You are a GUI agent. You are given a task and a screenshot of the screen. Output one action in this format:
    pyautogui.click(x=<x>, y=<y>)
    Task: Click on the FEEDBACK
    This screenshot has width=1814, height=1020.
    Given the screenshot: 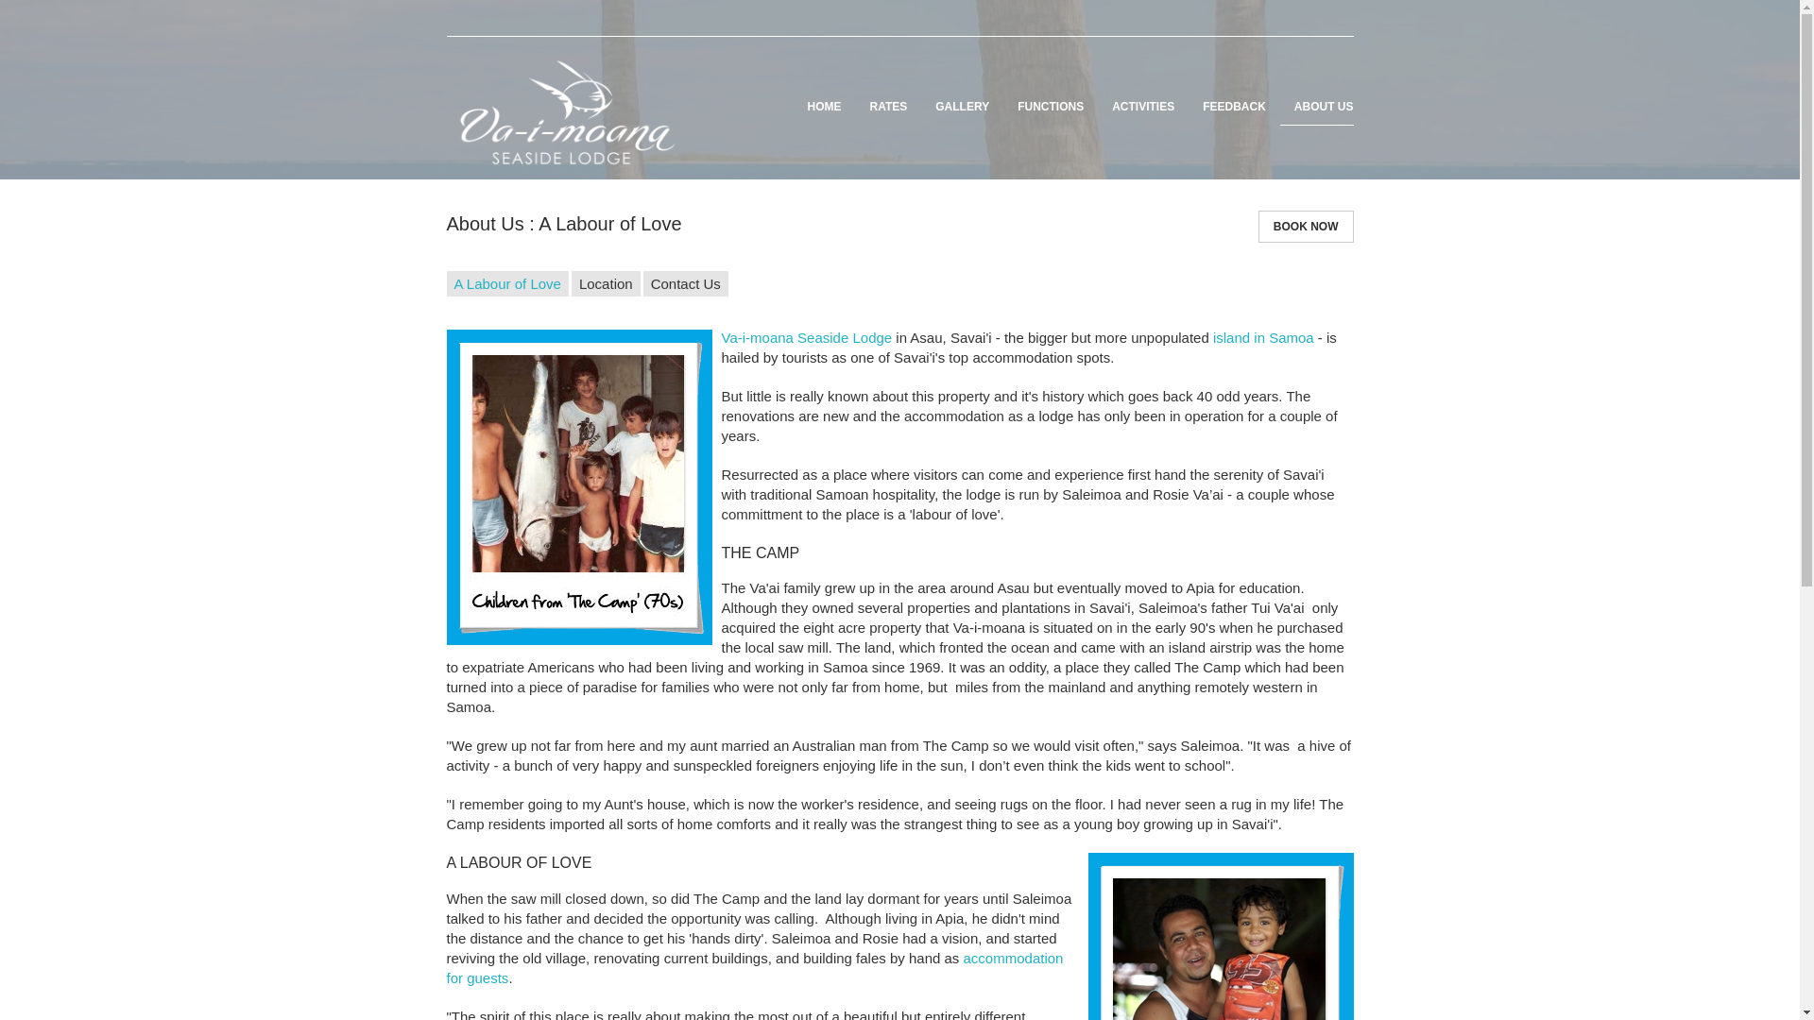 What is the action you would take?
    pyautogui.click(x=1234, y=106)
    